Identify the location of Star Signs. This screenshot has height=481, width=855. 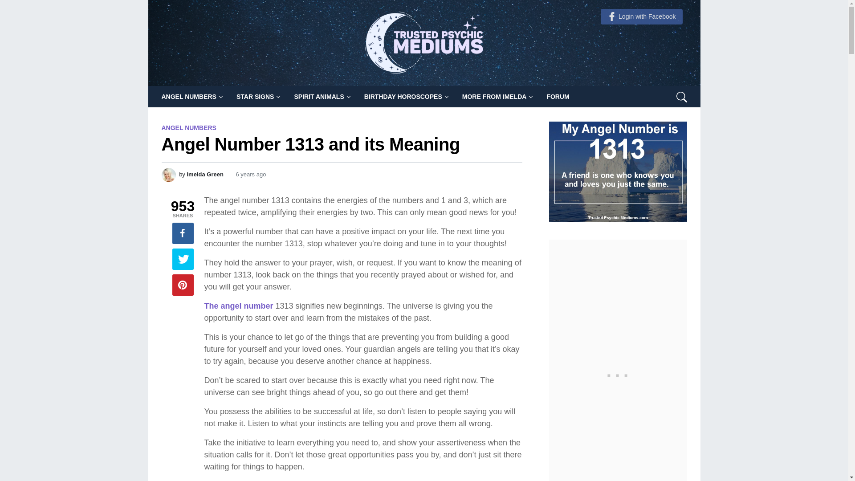
(258, 96).